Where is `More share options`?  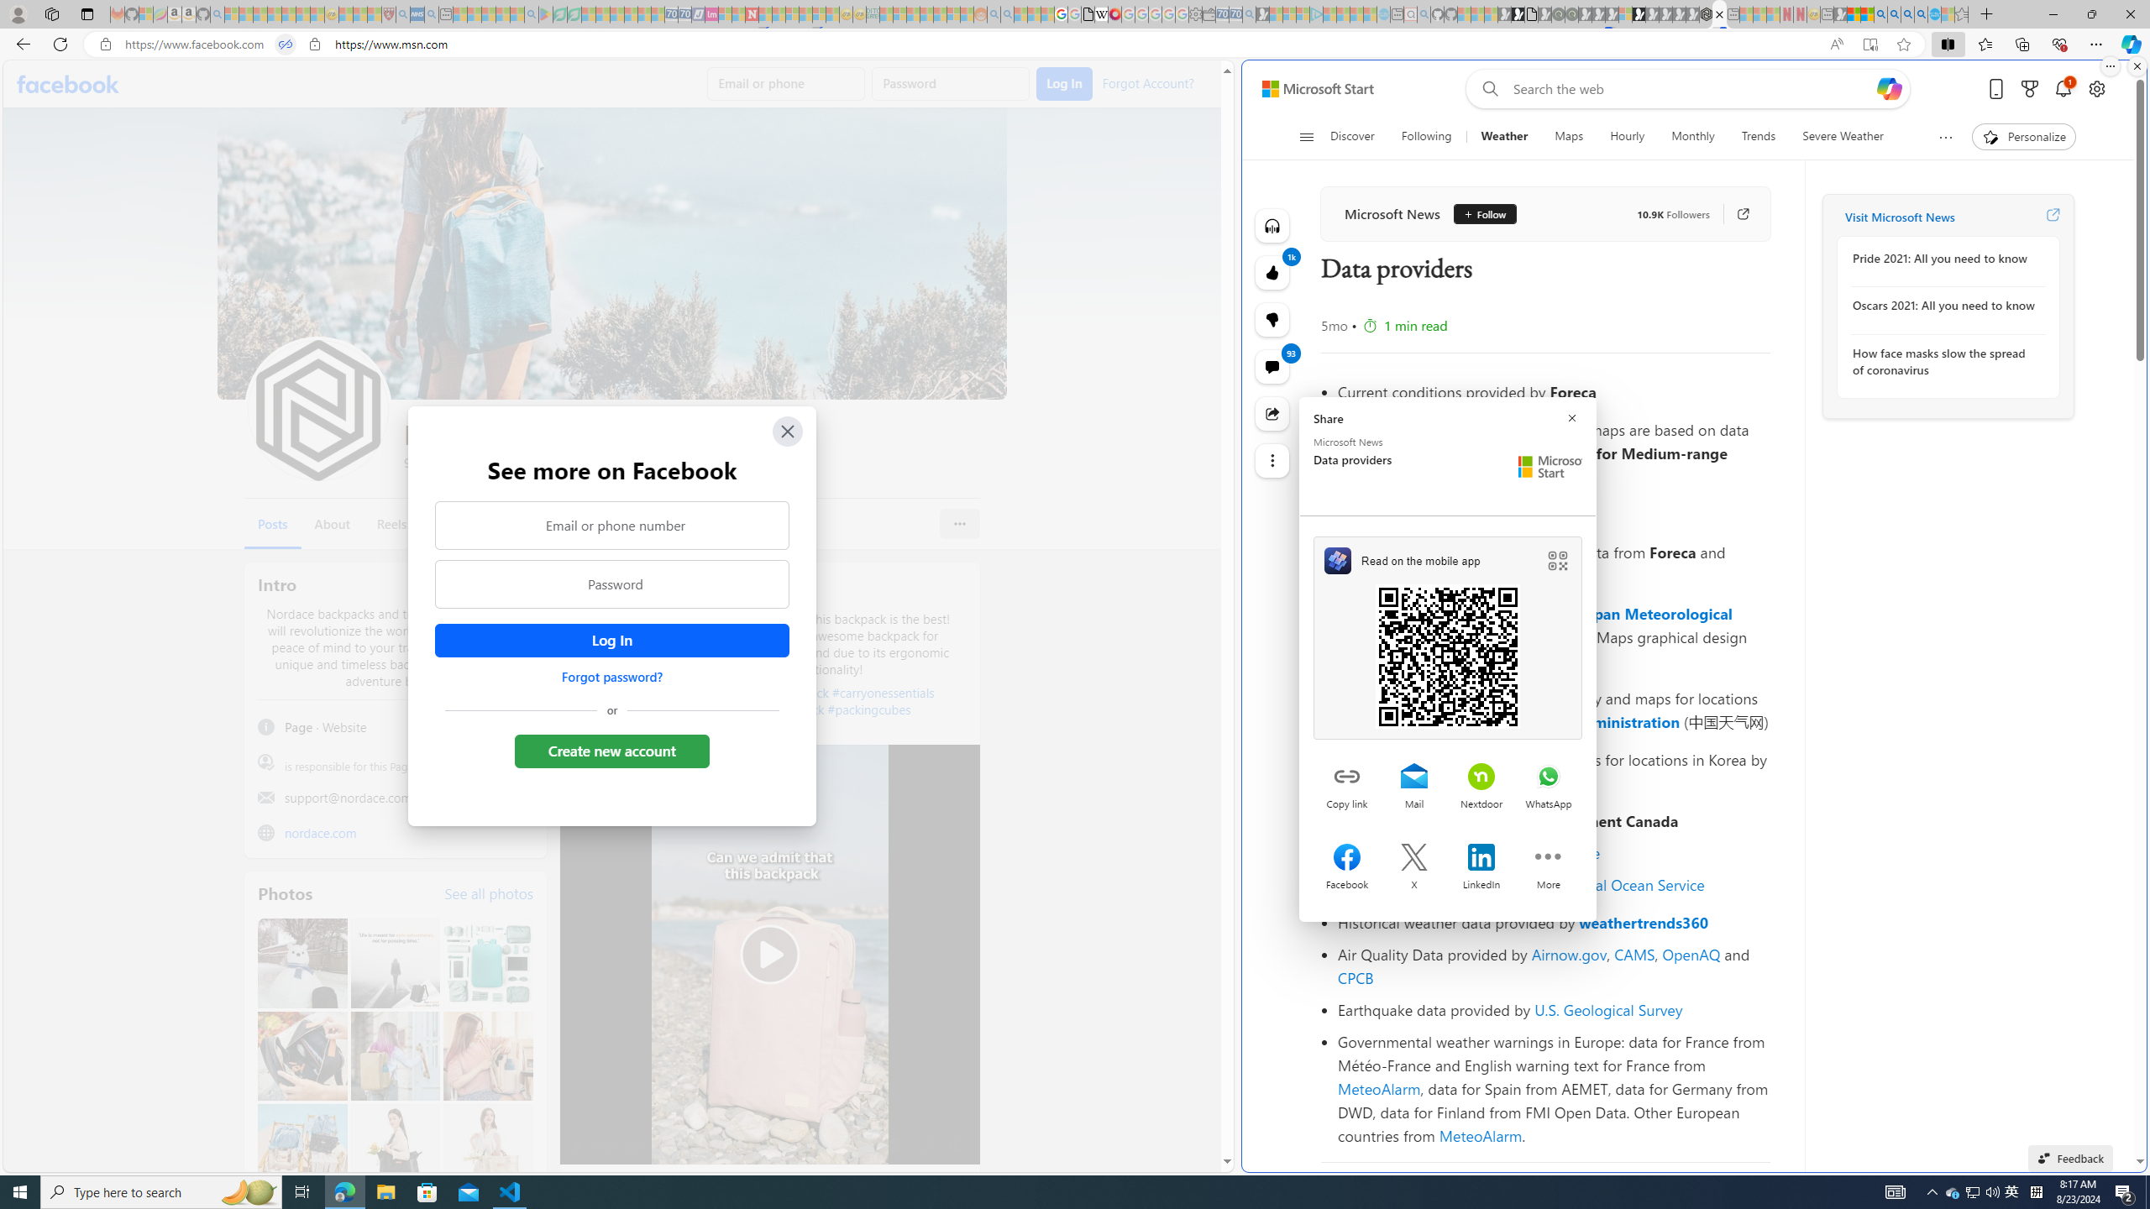 More share options is located at coordinates (1549, 859).